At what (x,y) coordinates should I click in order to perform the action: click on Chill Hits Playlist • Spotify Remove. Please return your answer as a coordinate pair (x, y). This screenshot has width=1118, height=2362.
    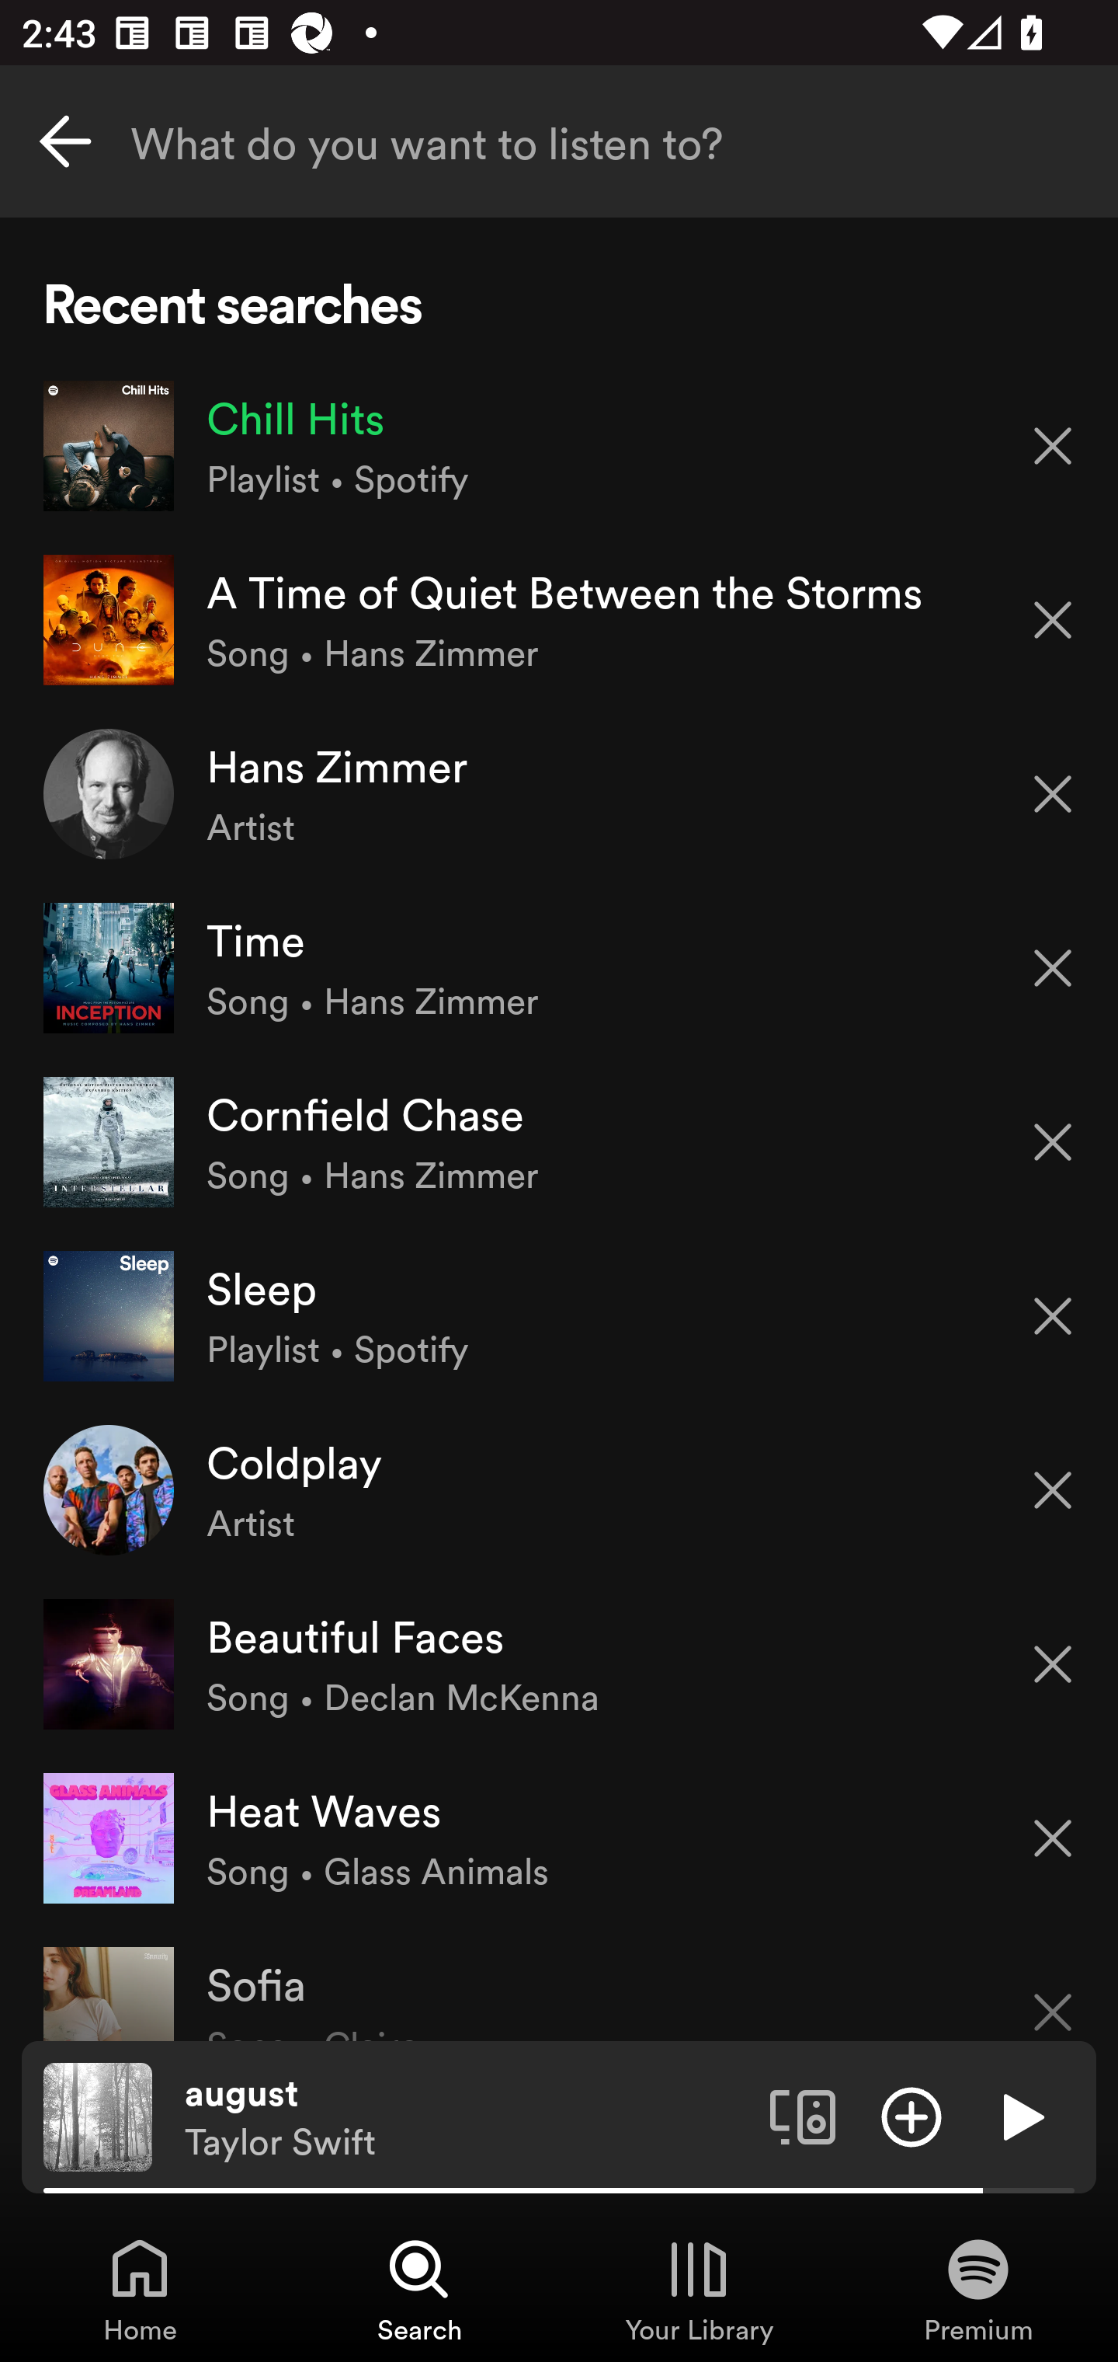
    Looking at the image, I should click on (559, 446).